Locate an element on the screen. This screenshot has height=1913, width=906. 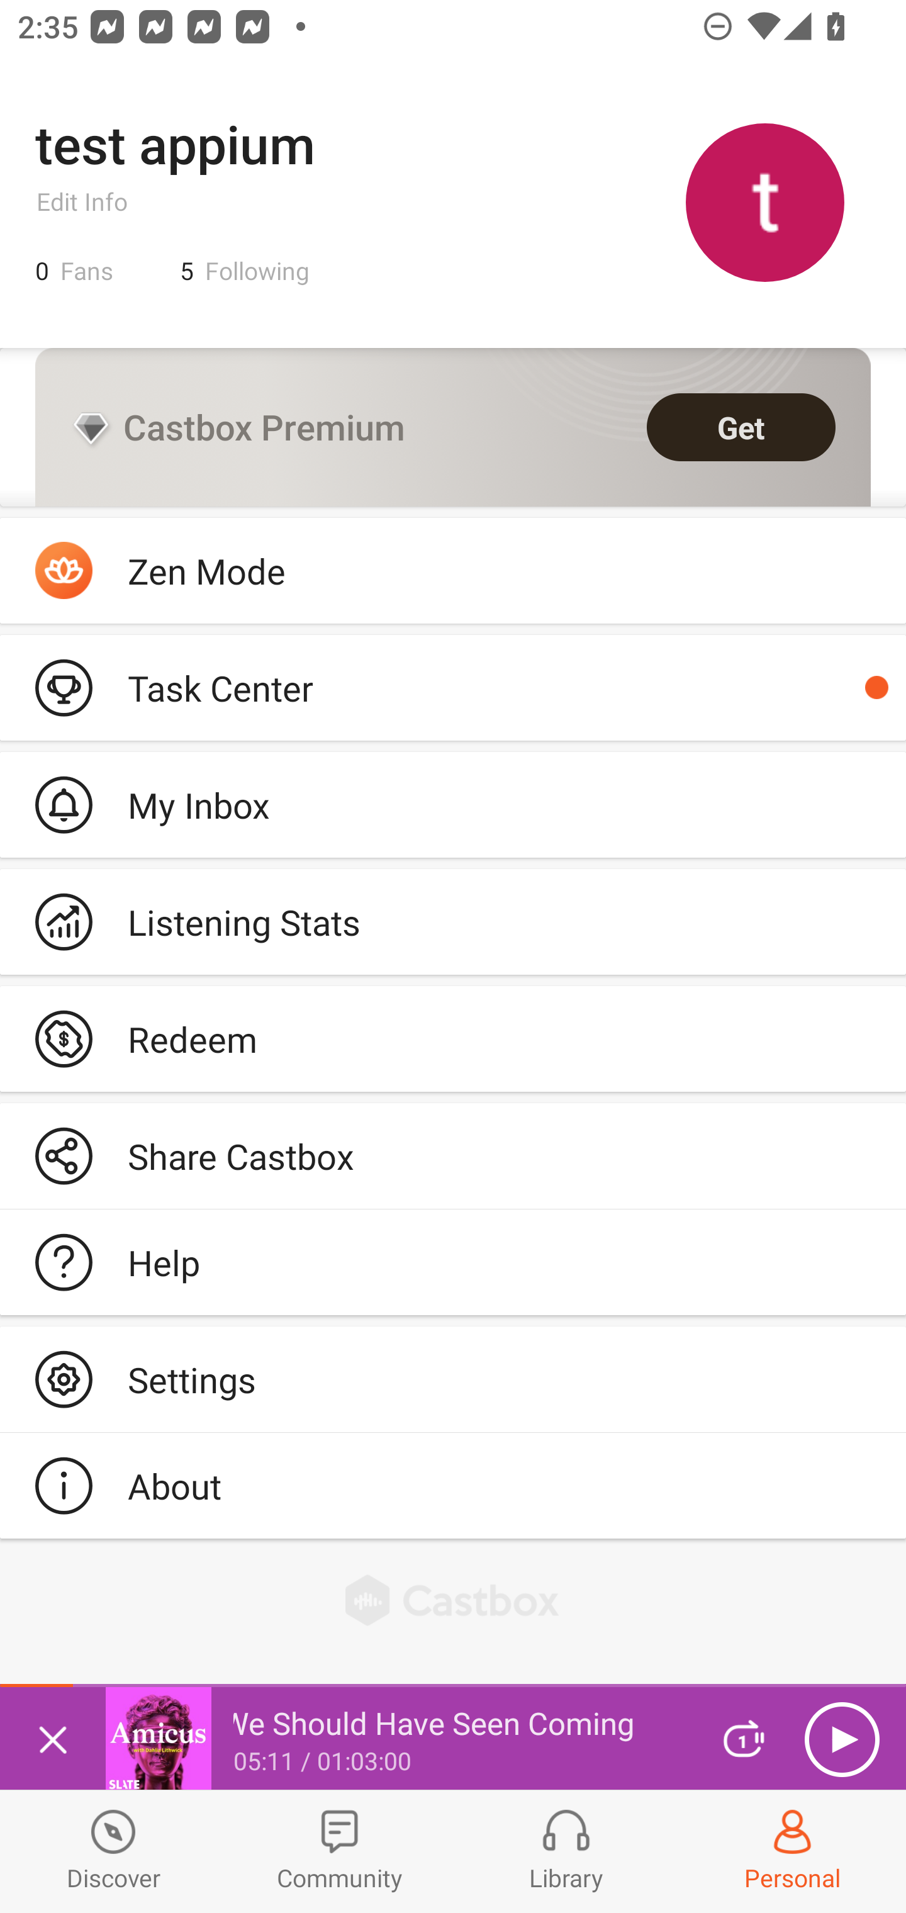
5 Following is located at coordinates (245, 271).